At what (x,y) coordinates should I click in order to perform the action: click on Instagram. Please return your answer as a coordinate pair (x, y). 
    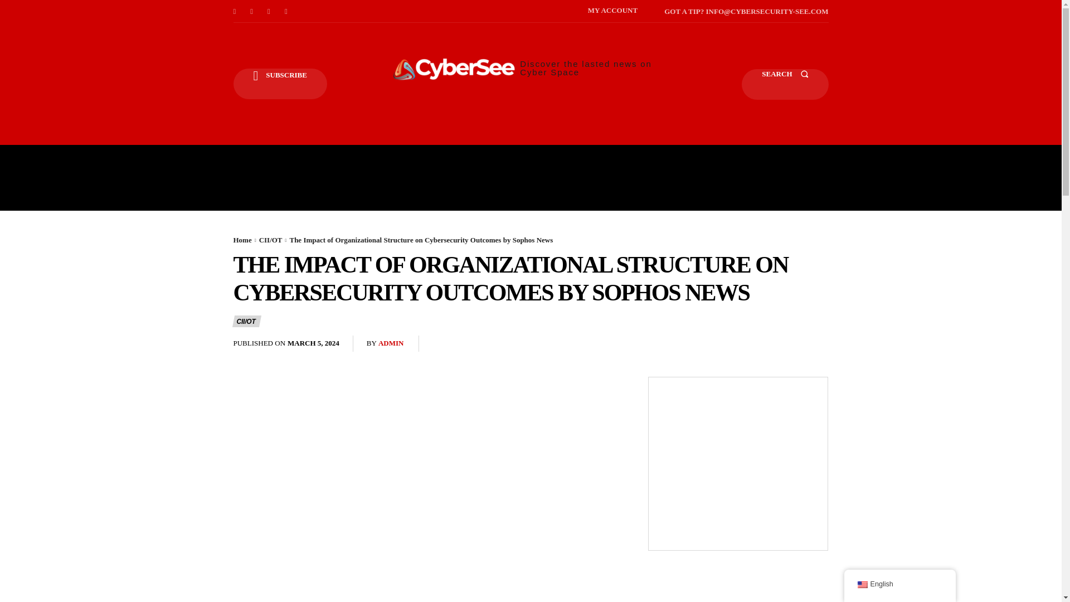
    Looking at the image, I should click on (252, 11).